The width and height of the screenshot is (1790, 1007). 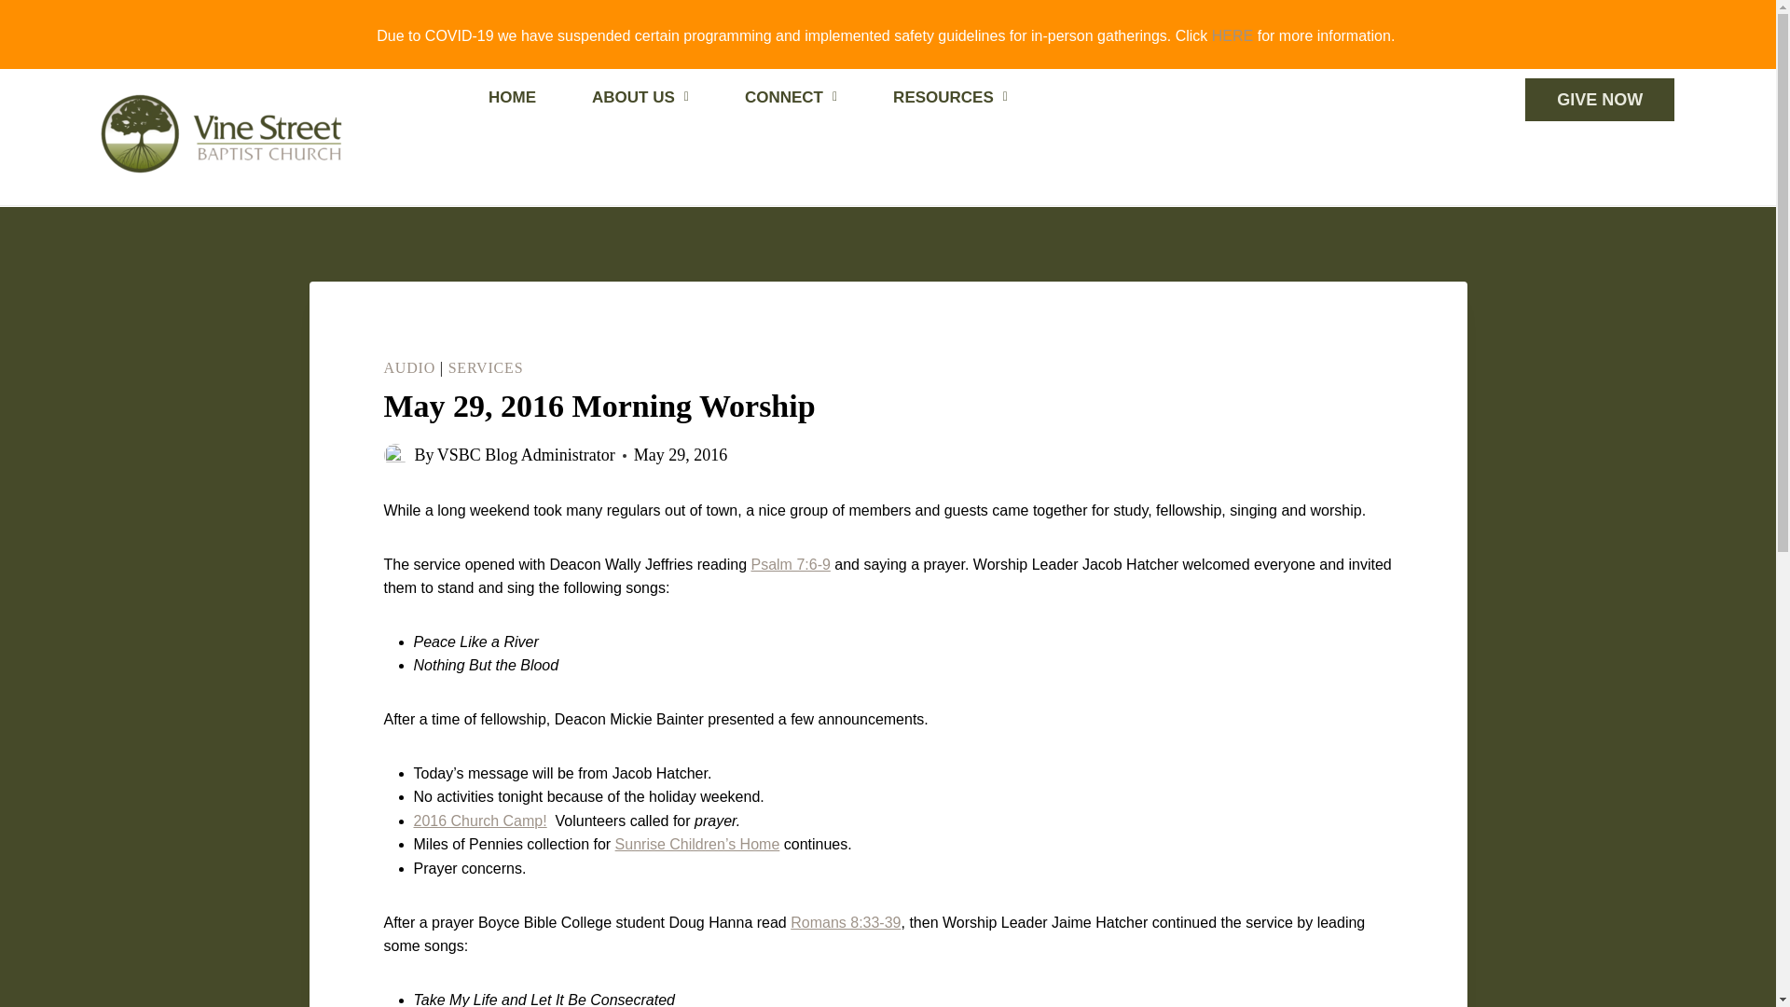 I want to click on HERE, so click(x=1232, y=35).